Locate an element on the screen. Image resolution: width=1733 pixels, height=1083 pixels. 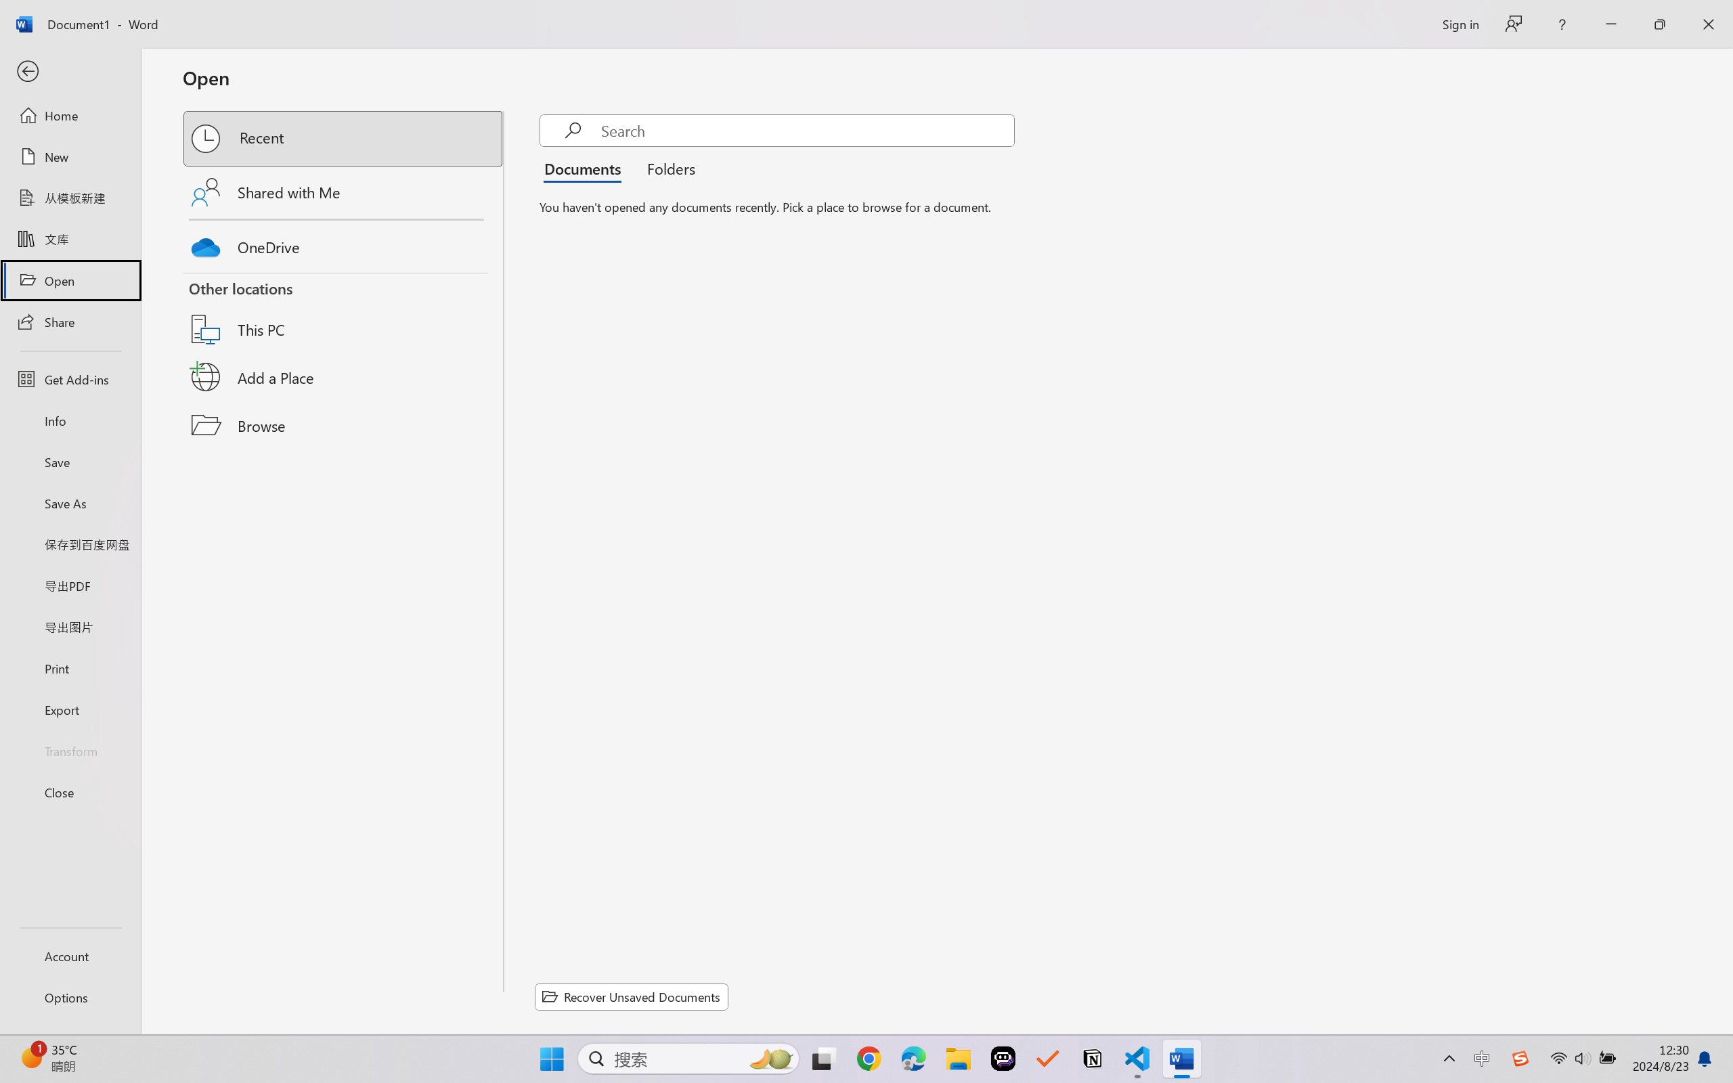
New is located at coordinates (70, 157).